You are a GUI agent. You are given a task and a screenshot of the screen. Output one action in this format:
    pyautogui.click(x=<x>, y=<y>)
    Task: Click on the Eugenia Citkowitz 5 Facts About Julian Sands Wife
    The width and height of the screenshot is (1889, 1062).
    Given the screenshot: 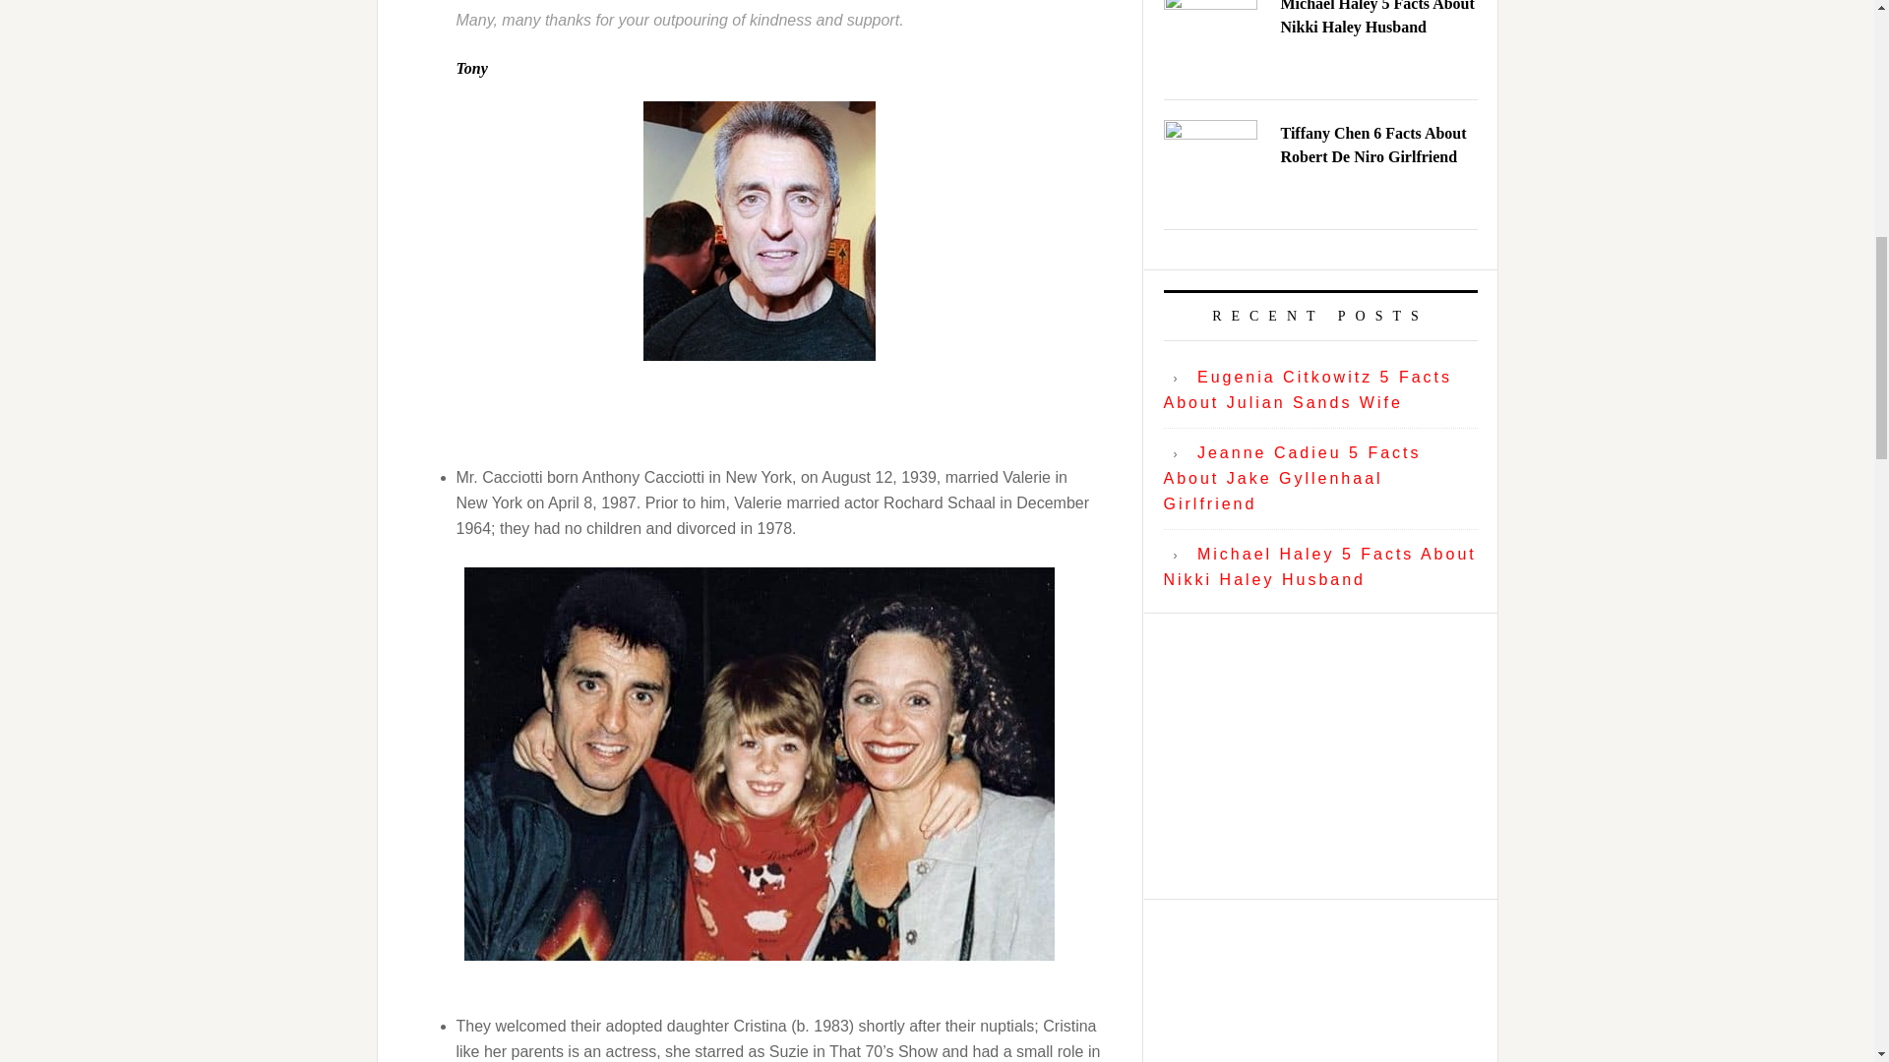 What is the action you would take?
    pyautogui.click(x=1308, y=389)
    